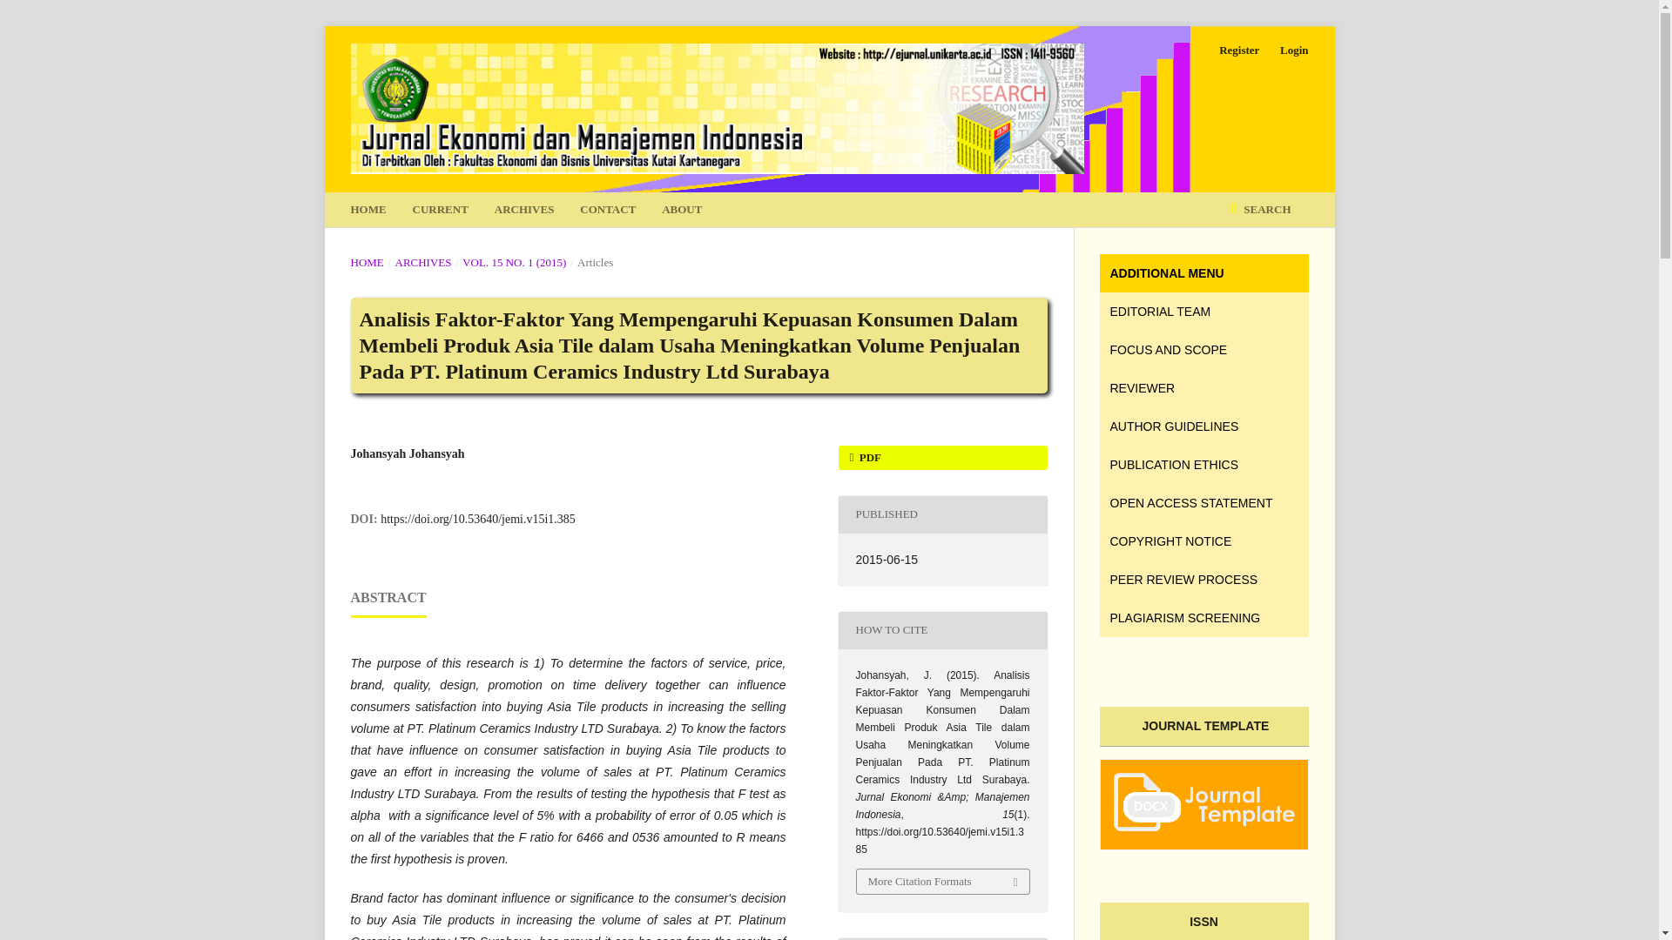  What do you see at coordinates (1203, 825) in the screenshot?
I see `Tamplate Jurnal JEMI UNIKARTA` at bounding box center [1203, 825].